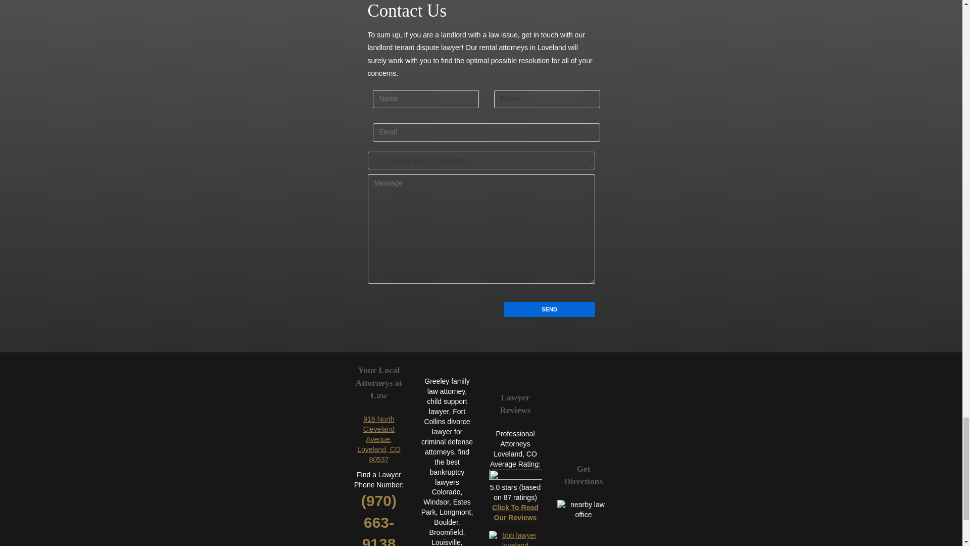 Image resolution: width=970 pixels, height=546 pixels. Describe the element at coordinates (550, 309) in the screenshot. I see `Send` at that location.